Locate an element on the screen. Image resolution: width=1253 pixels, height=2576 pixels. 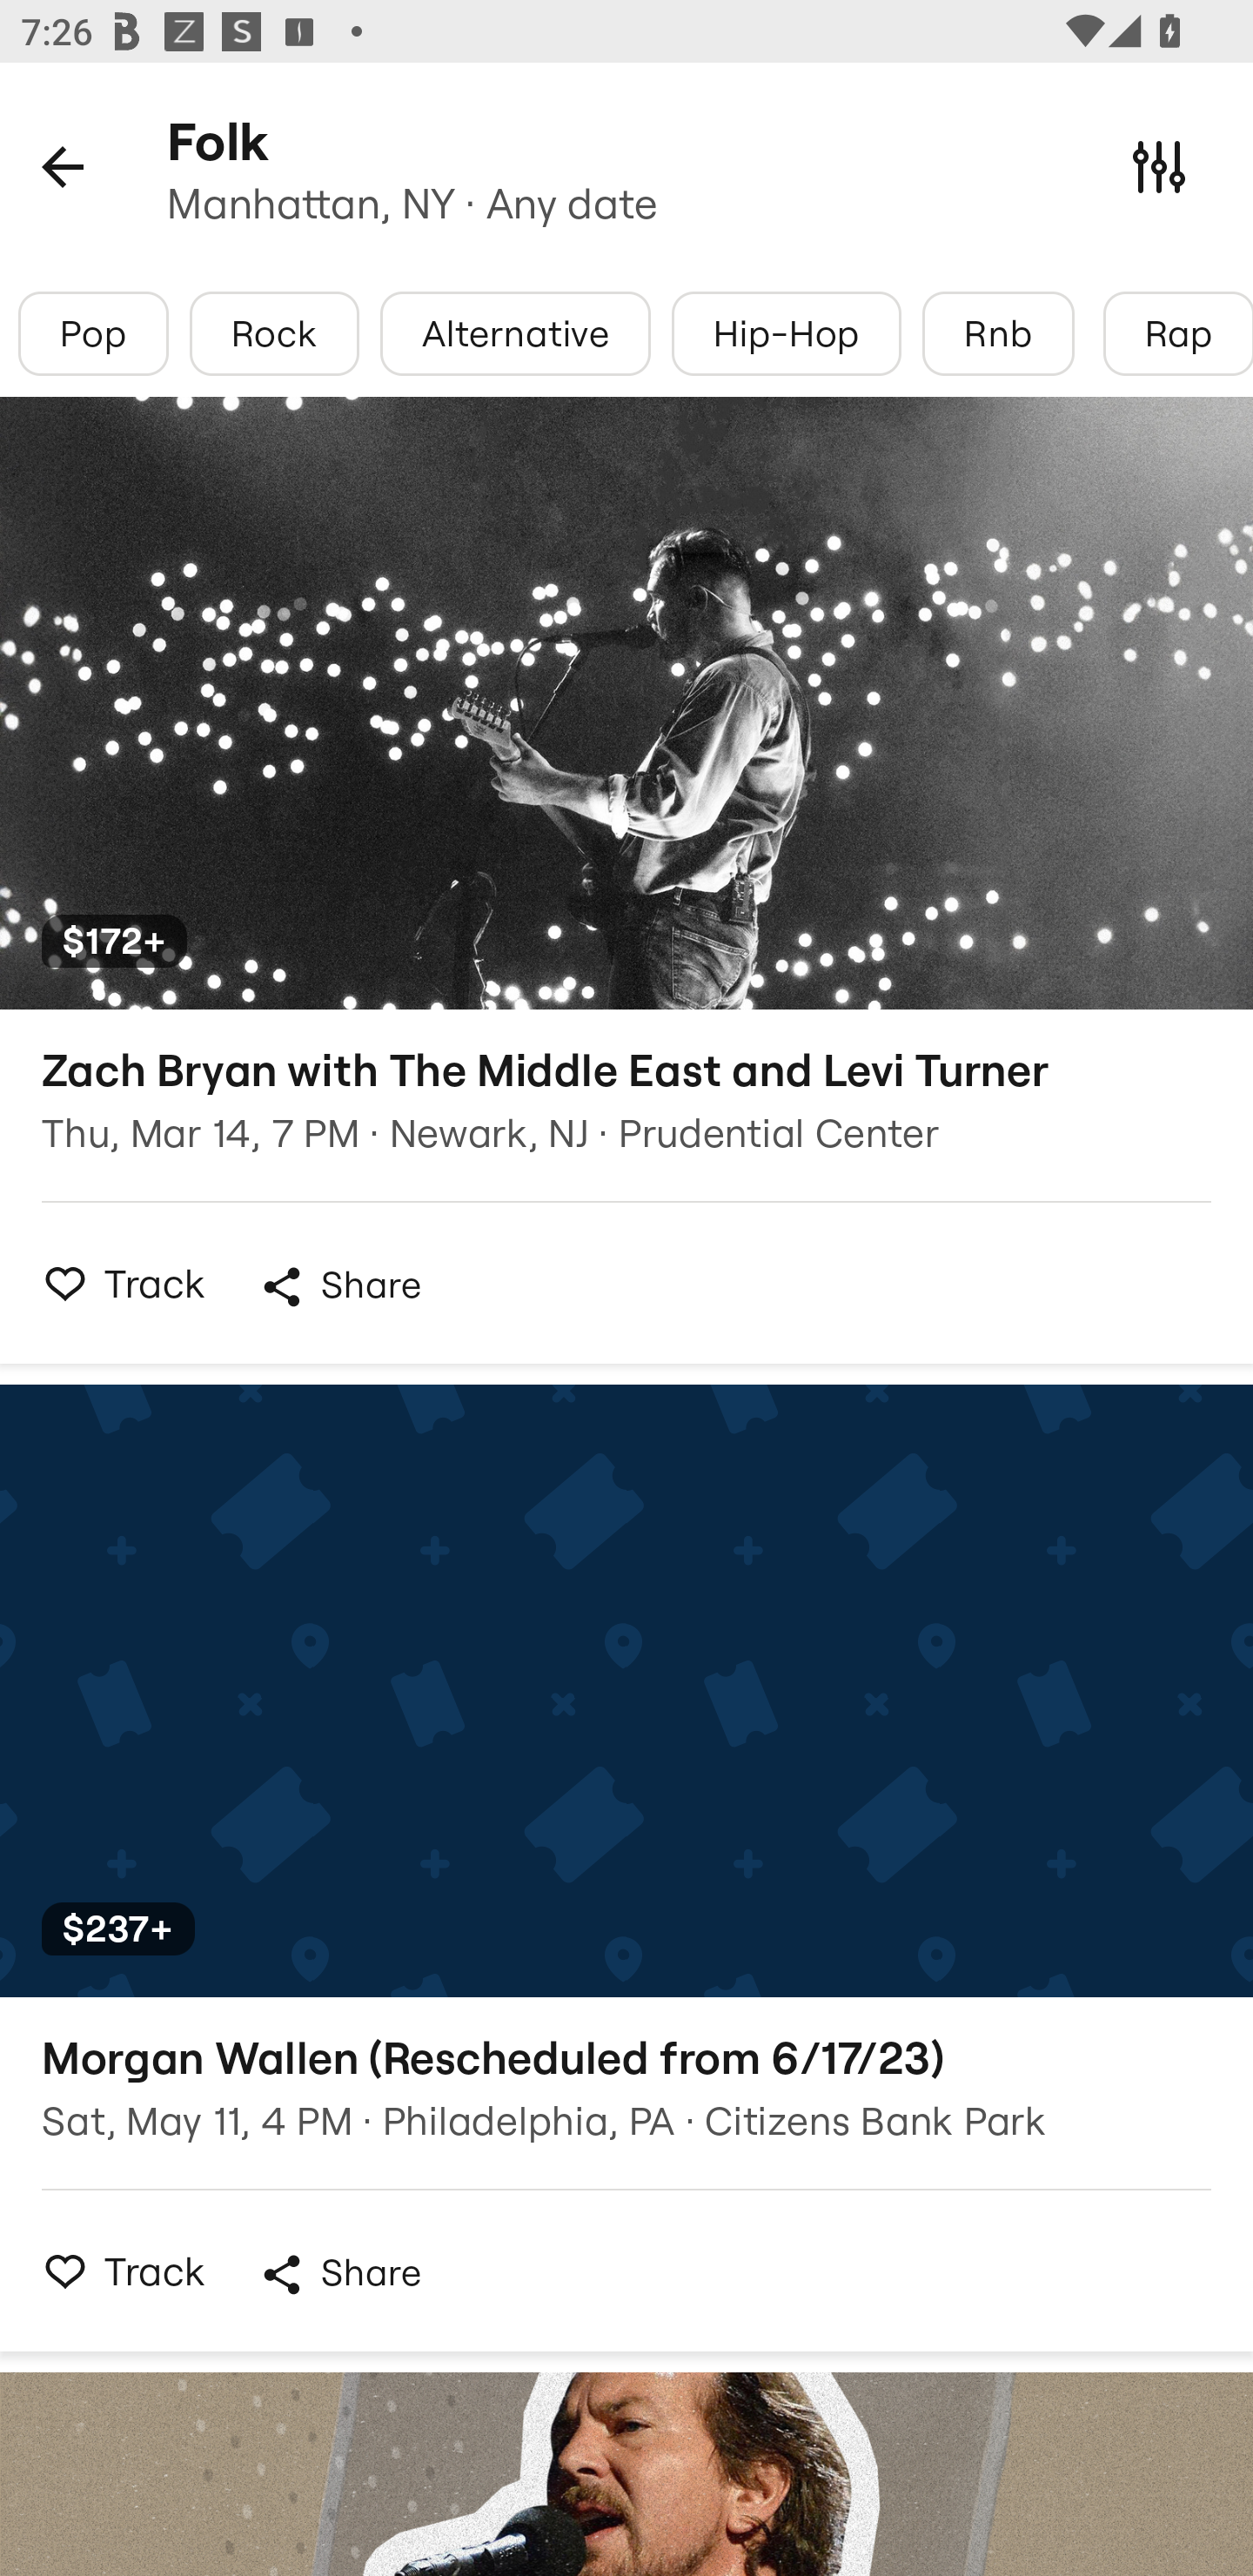
Pop is located at coordinates (94, 333).